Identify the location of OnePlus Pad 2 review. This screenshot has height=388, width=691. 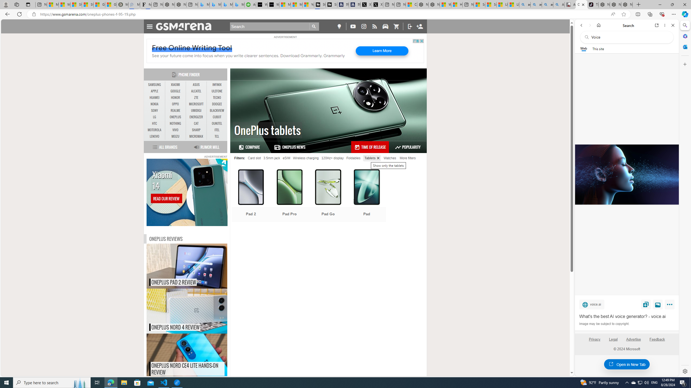
(198, 266).